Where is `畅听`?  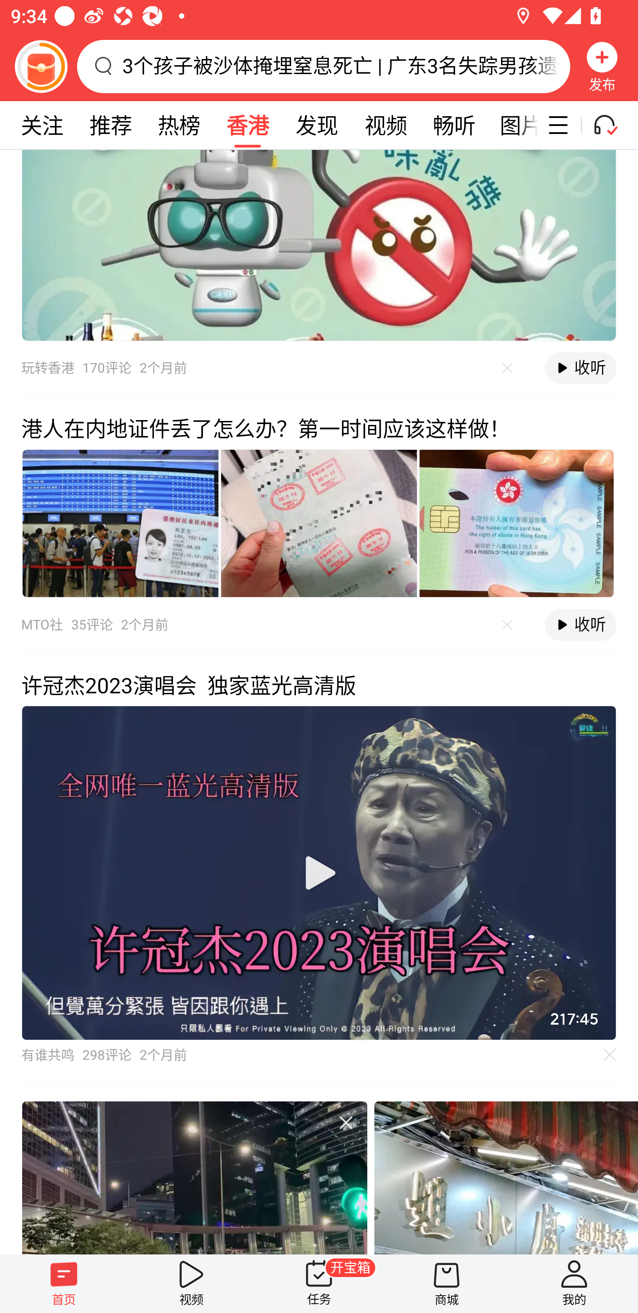 畅听 is located at coordinates (454, 125).